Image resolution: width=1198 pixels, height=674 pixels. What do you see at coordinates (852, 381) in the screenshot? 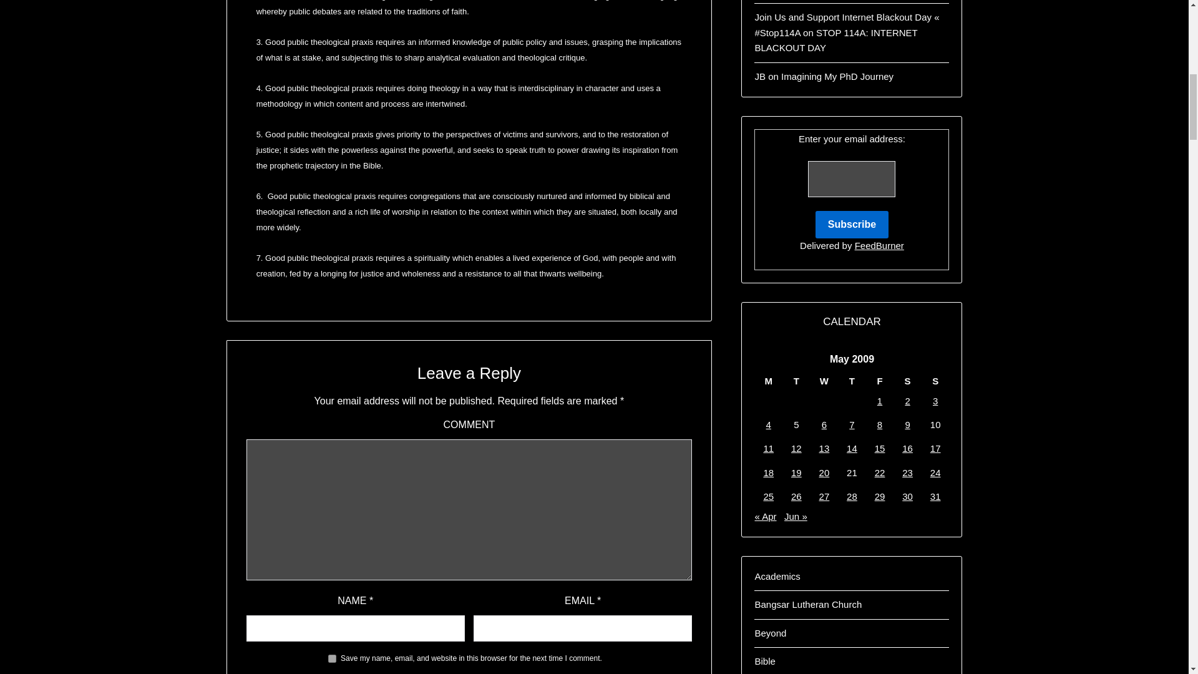
I see `Thursday` at bounding box center [852, 381].